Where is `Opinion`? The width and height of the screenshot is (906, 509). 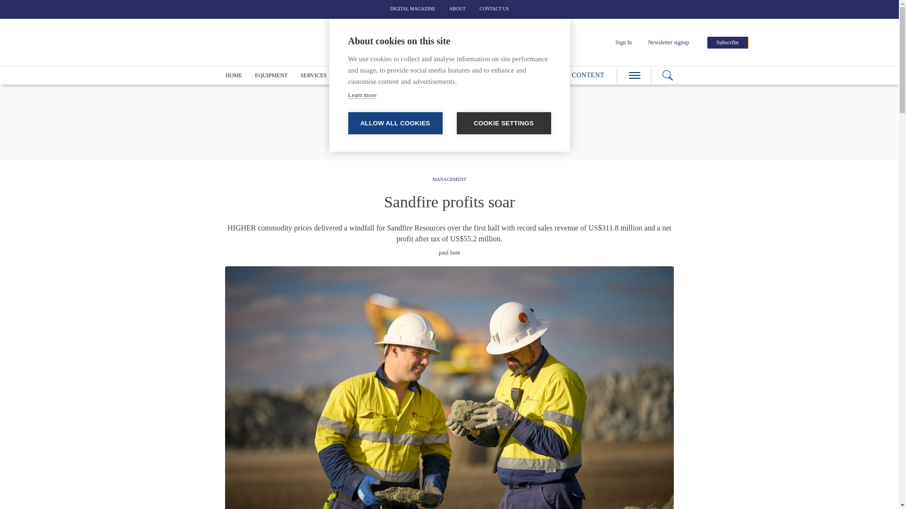 Opinion is located at coordinates (426, 75).